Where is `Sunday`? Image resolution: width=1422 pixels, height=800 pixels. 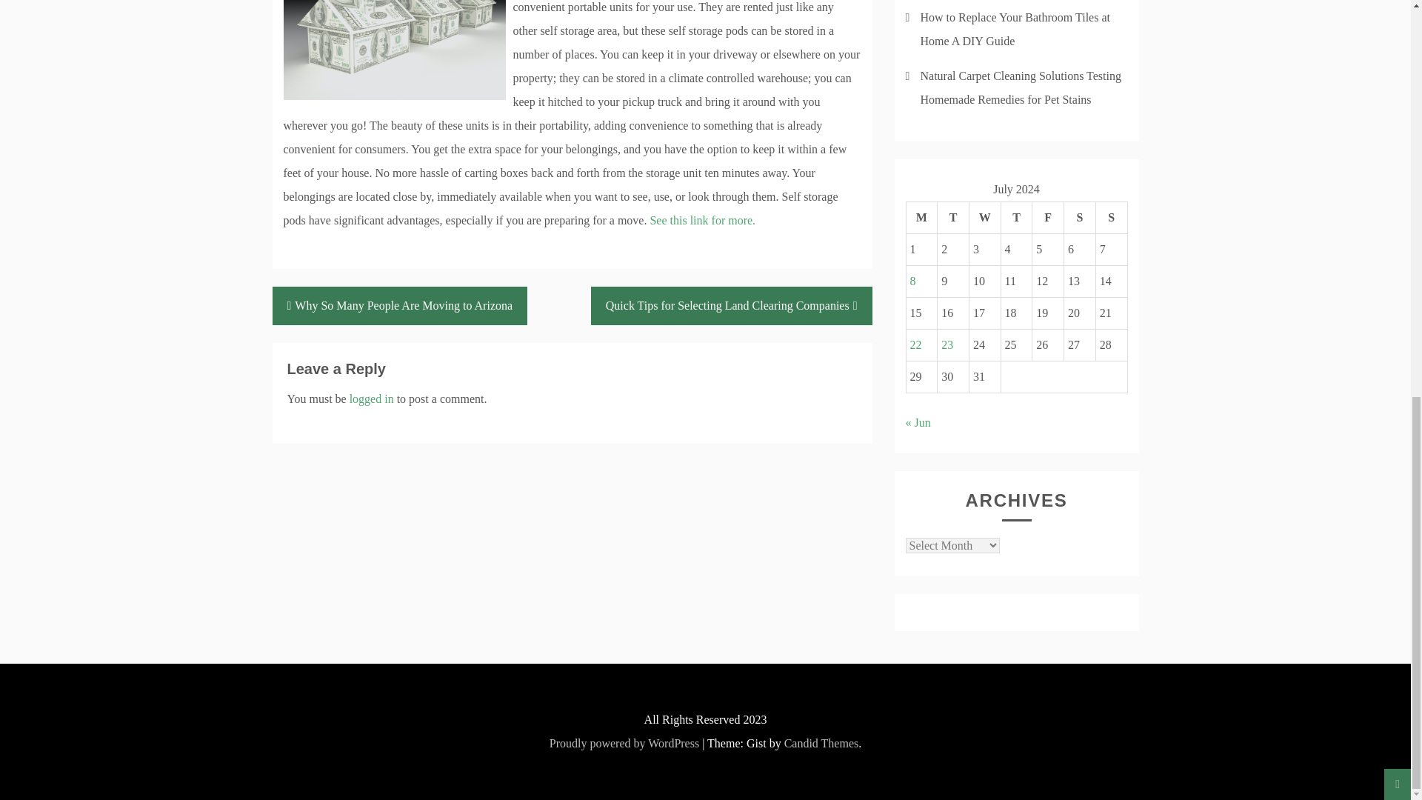
Sunday is located at coordinates (1111, 218).